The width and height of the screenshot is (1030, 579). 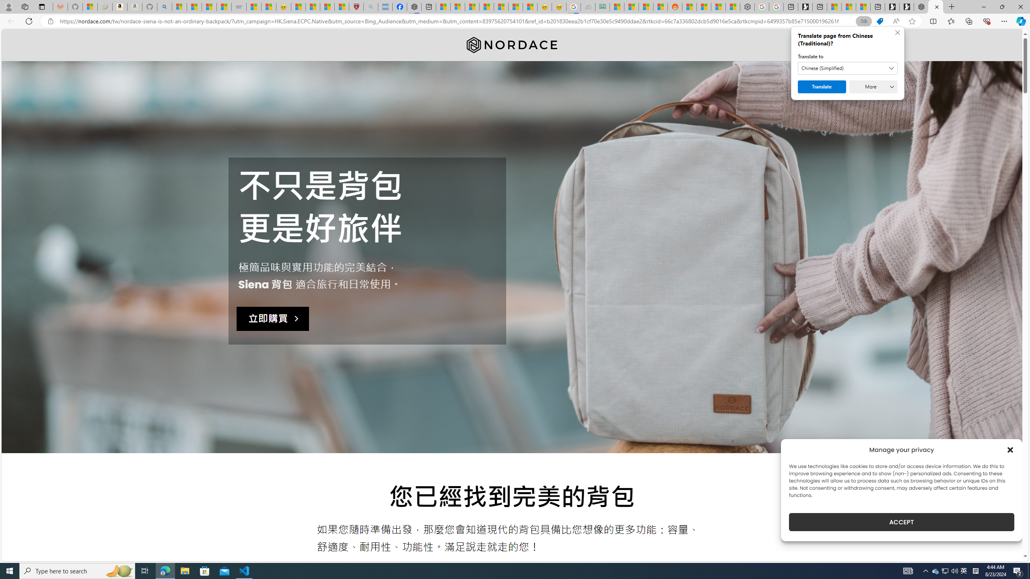 I want to click on These 3 Stocks Pay You More Than 5% to Own Them, so click(x=863, y=7).